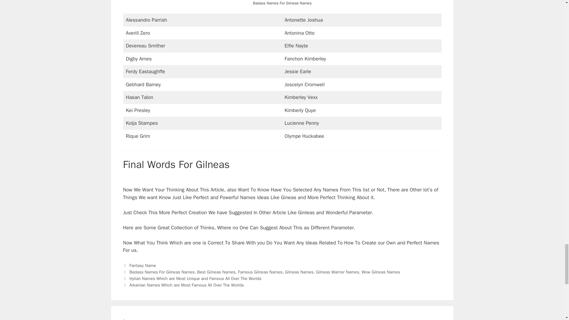 Image resolution: width=569 pixels, height=320 pixels. What do you see at coordinates (381, 272) in the screenshot?
I see `Wow Gilneas Names` at bounding box center [381, 272].